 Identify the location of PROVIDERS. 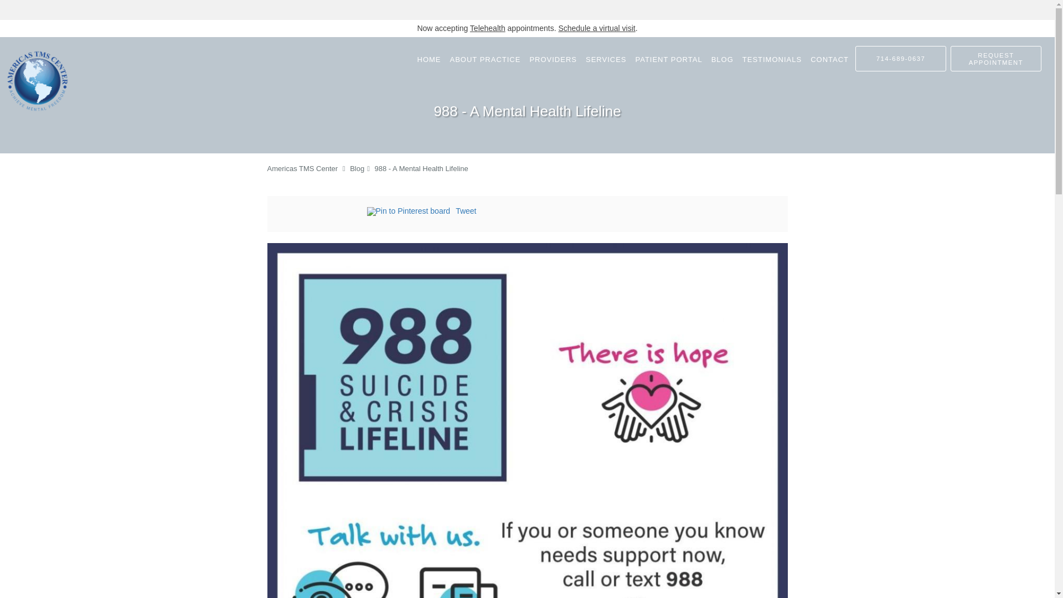
(553, 59).